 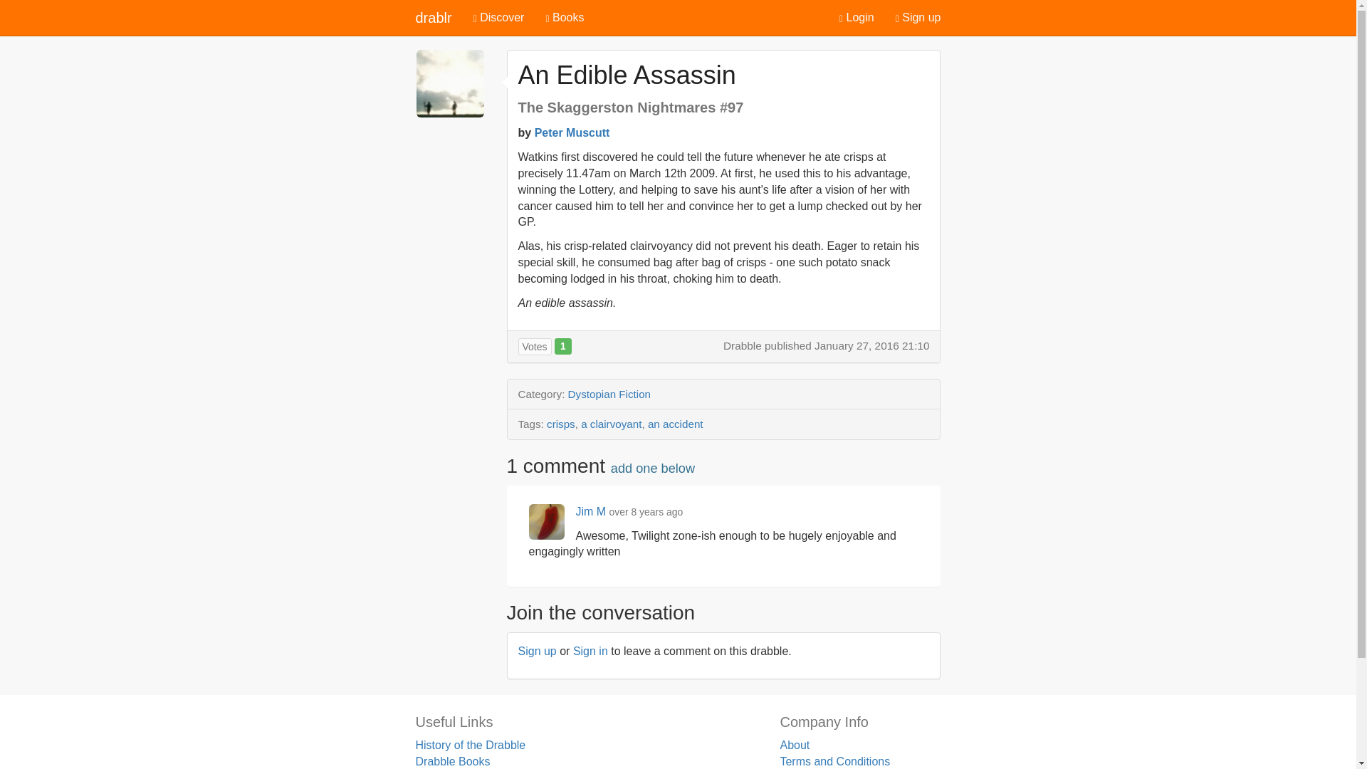 What do you see at coordinates (471, 745) in the screenshot?
I see `History of the Drabble` at bounding box center [471, 745].